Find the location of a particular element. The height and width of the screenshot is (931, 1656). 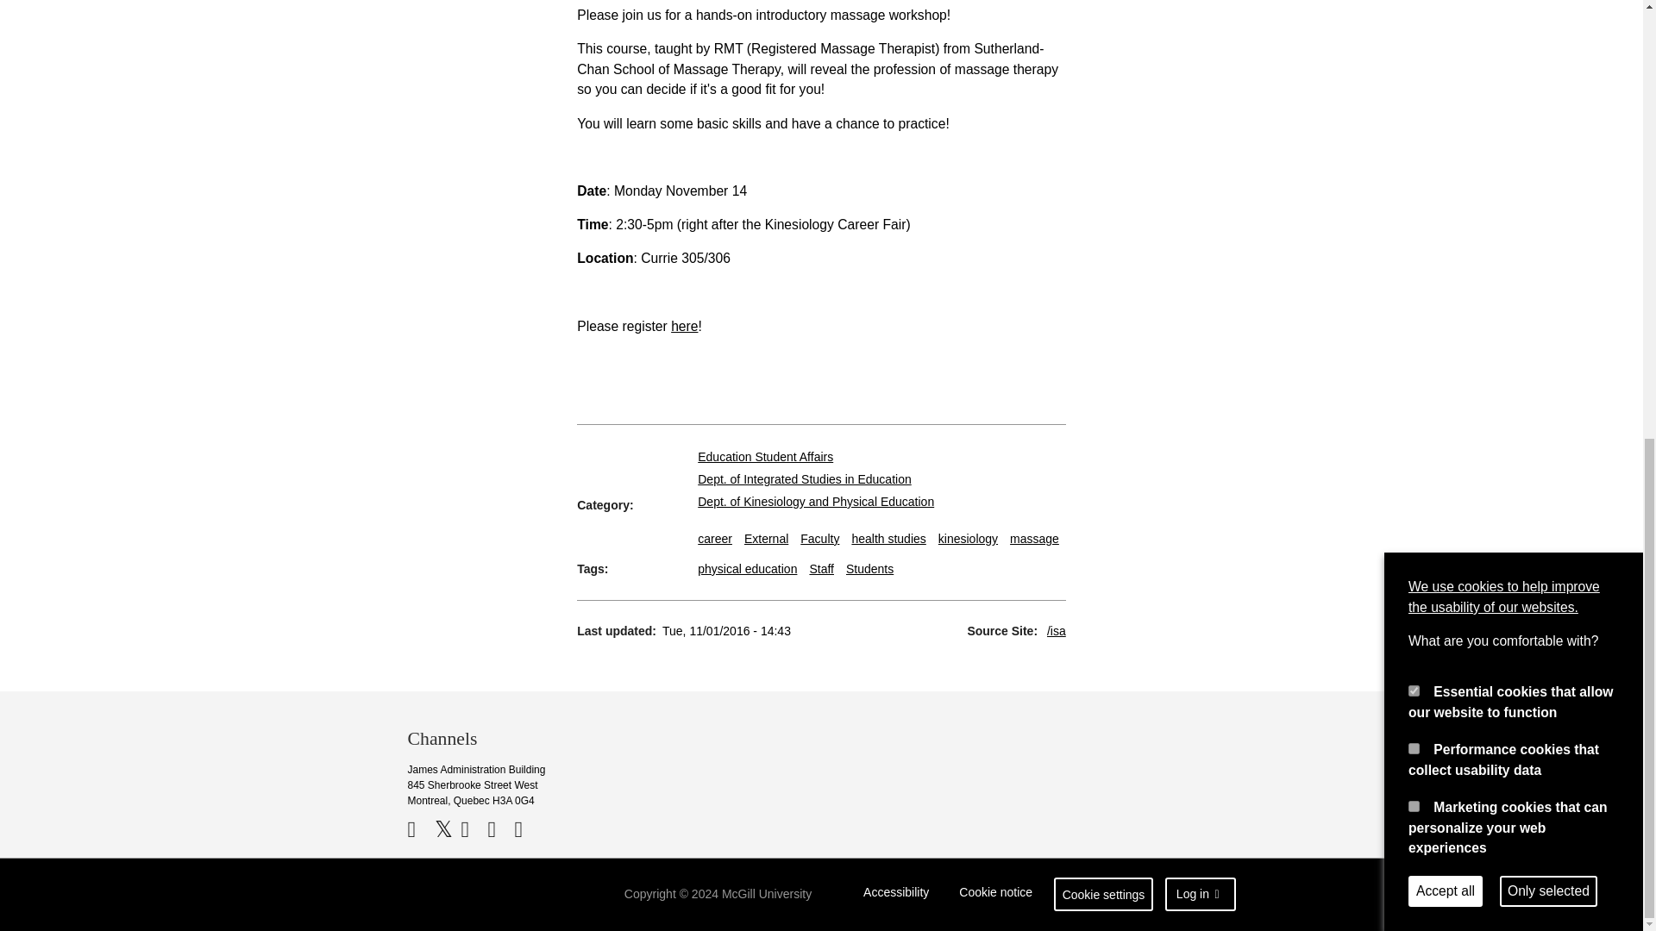

Only selected is located at coordinates (1549, 62).